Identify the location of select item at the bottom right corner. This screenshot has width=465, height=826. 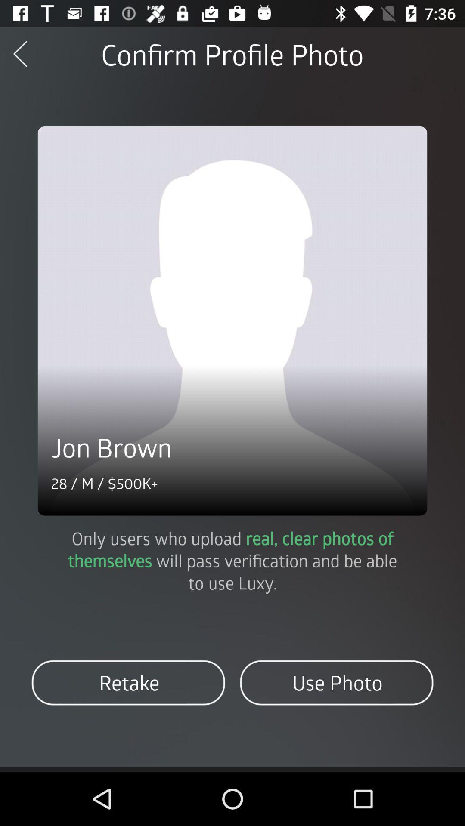
(337, 682).